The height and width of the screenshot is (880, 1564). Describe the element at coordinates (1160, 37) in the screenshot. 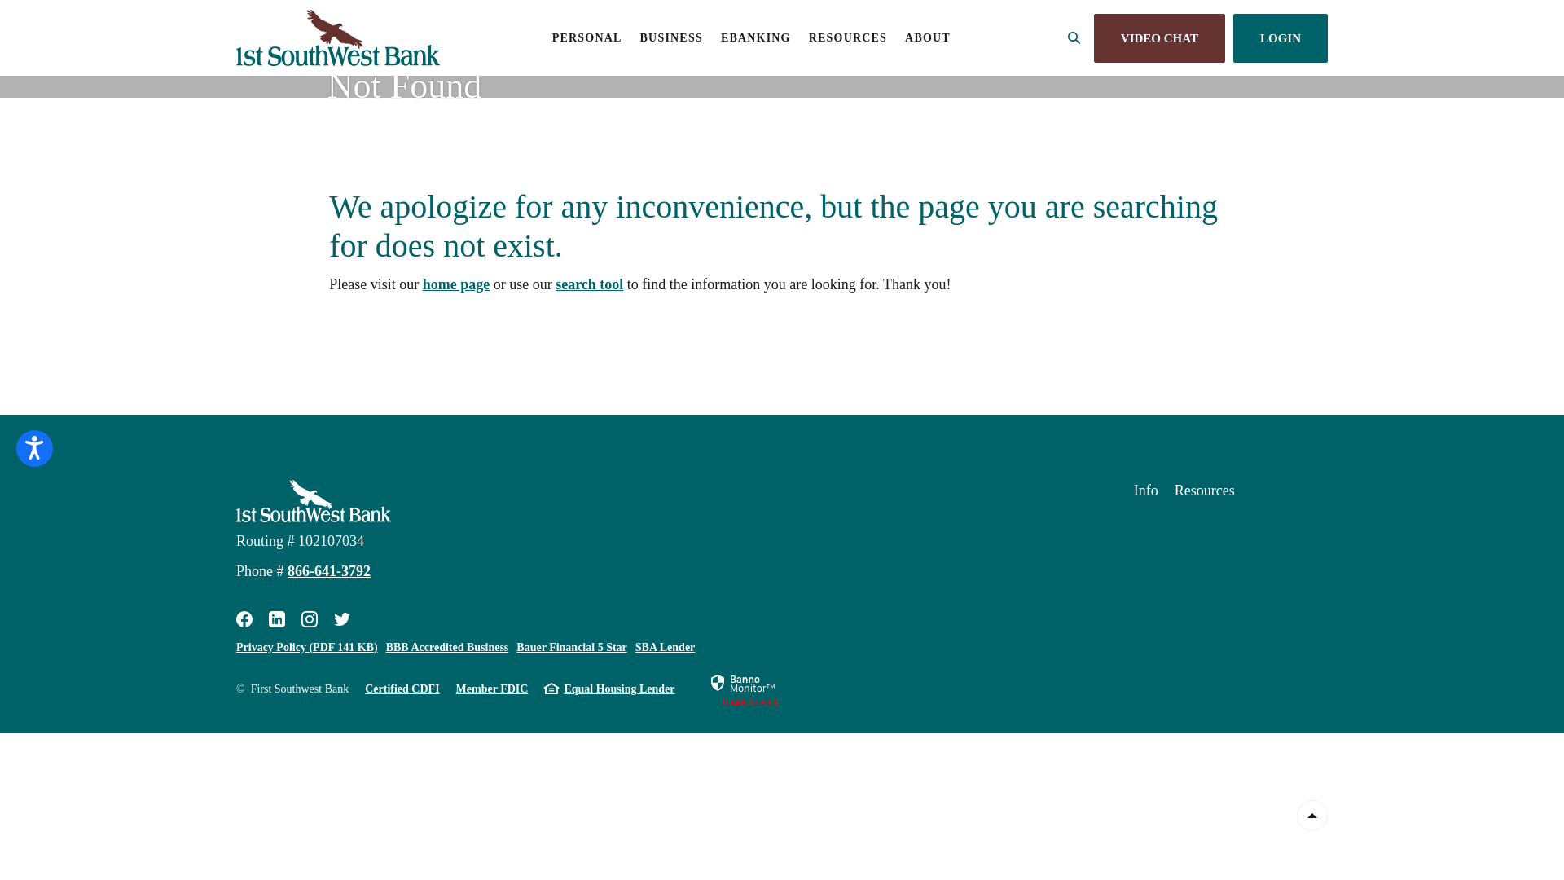

I see `VIDEO CHAT` at that location.